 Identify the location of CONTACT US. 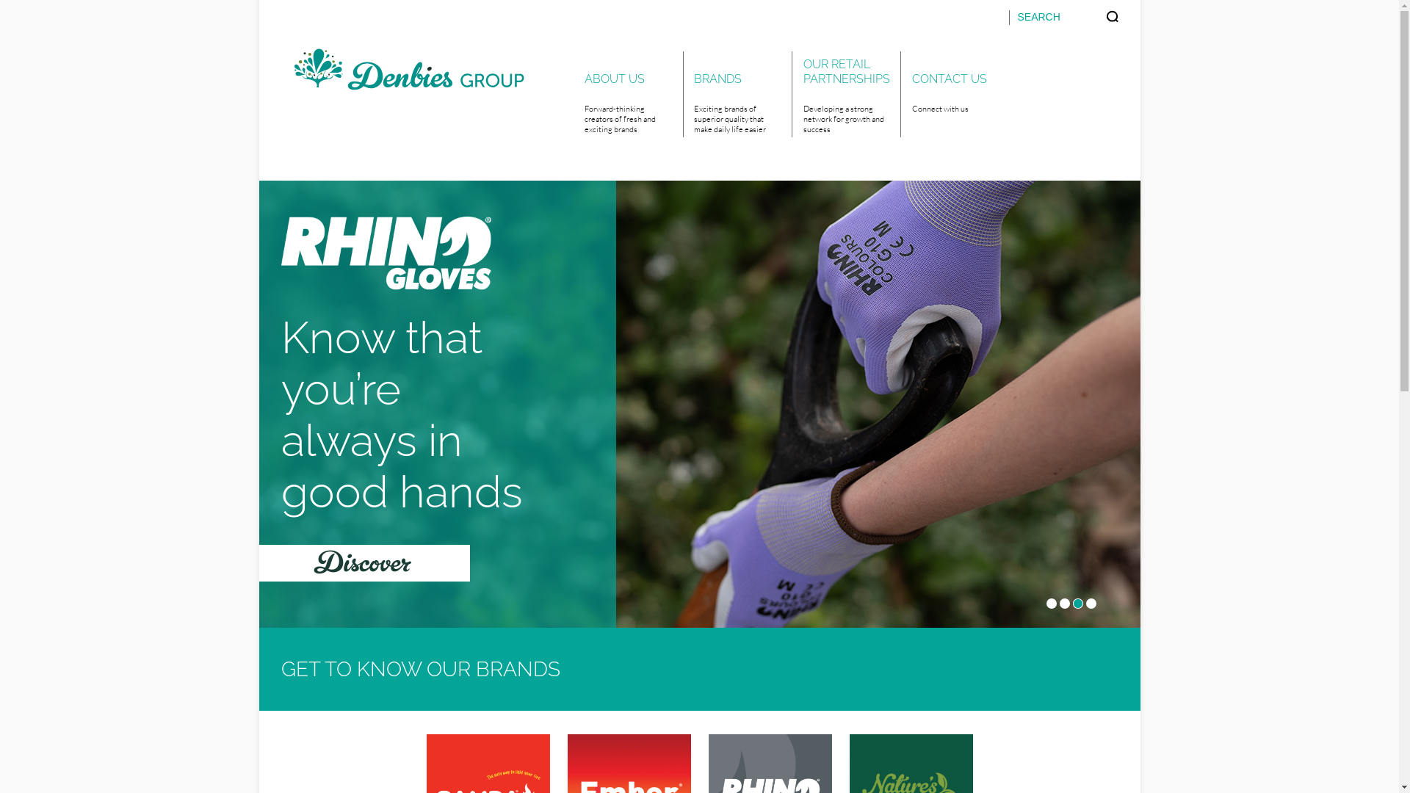
(955, 70).